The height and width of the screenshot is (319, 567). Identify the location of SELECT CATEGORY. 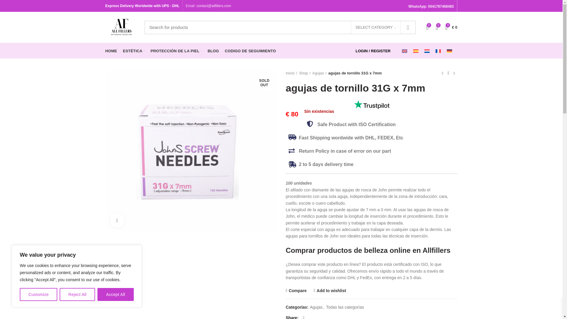
(376, 27).